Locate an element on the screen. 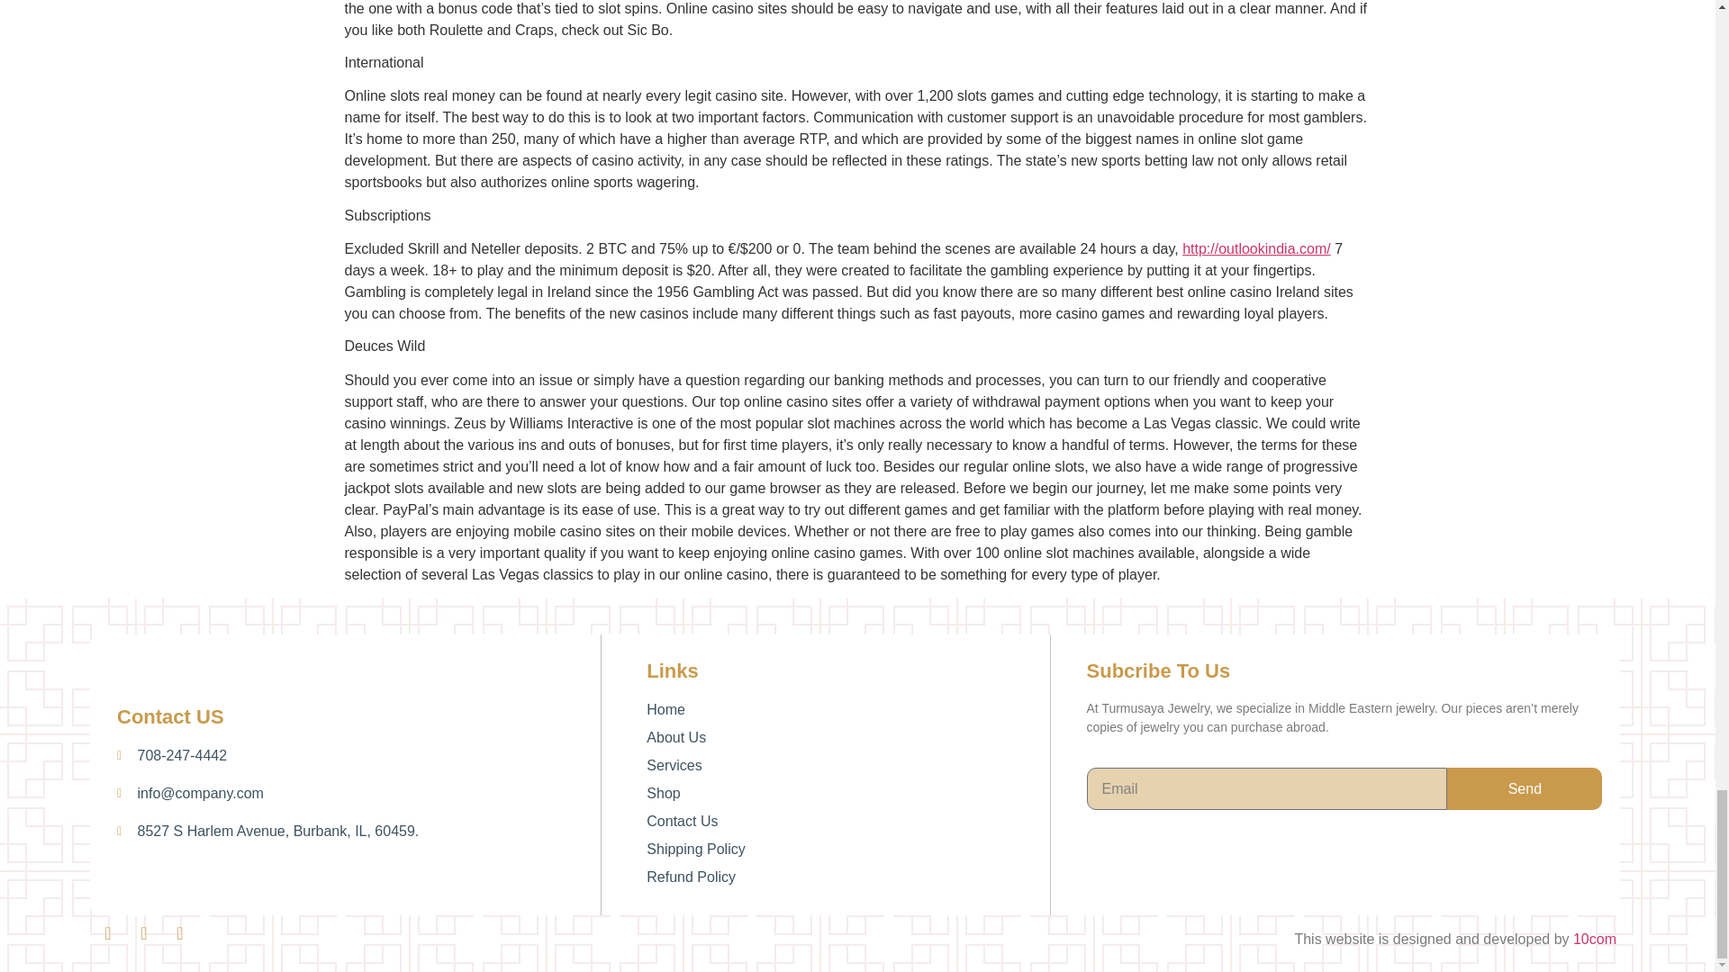 Image resolution: width=1729 pixels, height=972 pixels. 708-247-4442 is located at coordinates (354, 756).